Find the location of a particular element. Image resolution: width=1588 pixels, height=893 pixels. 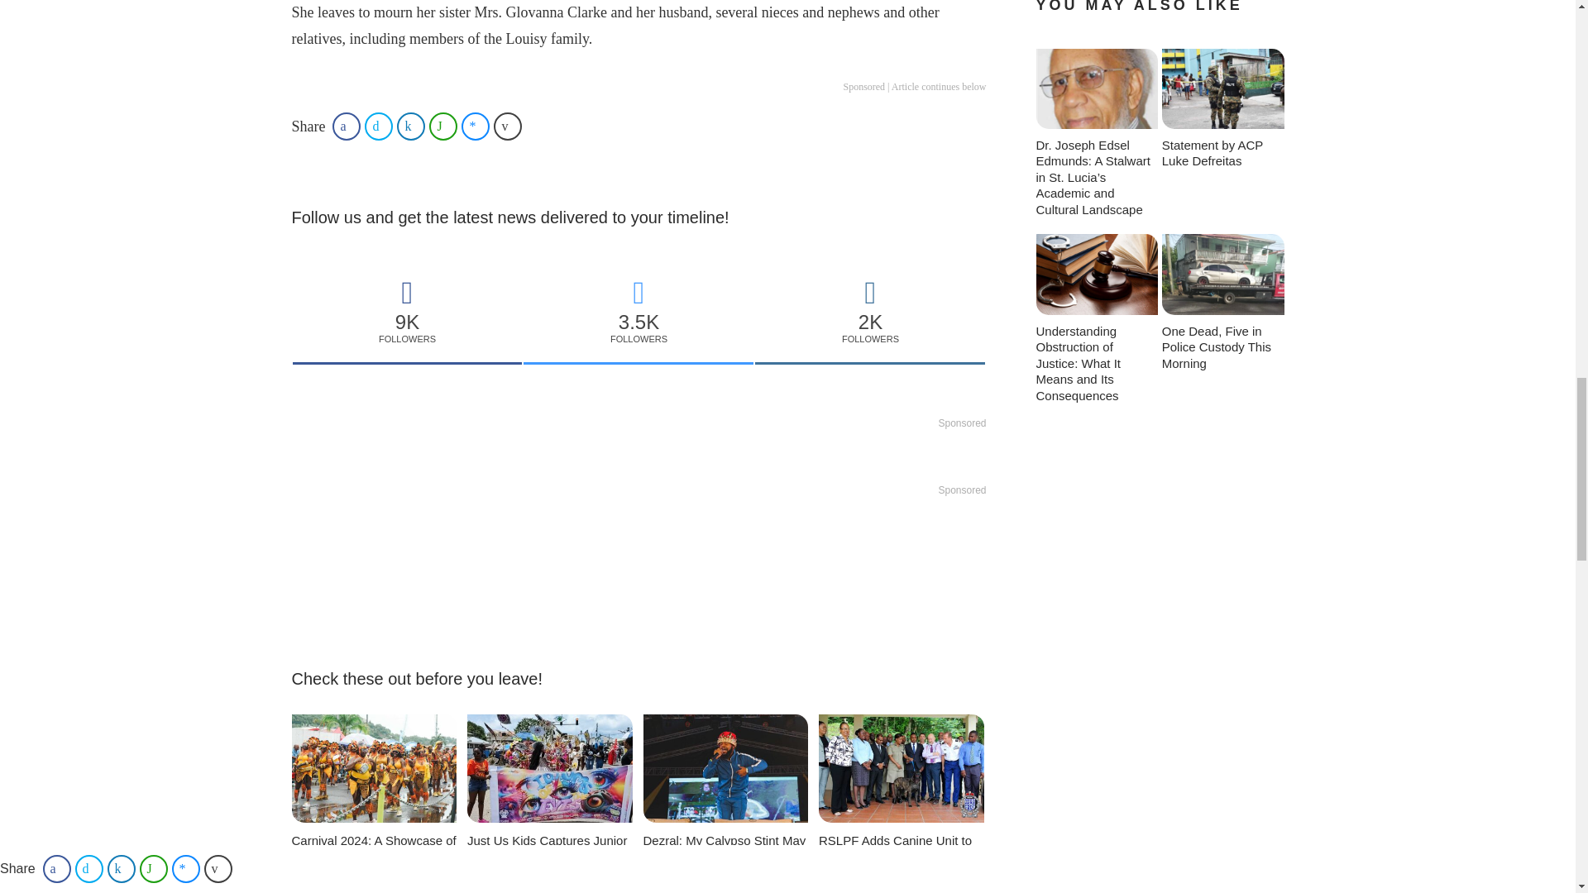

Share on WhatsApp is located at coordinates (442, 126).